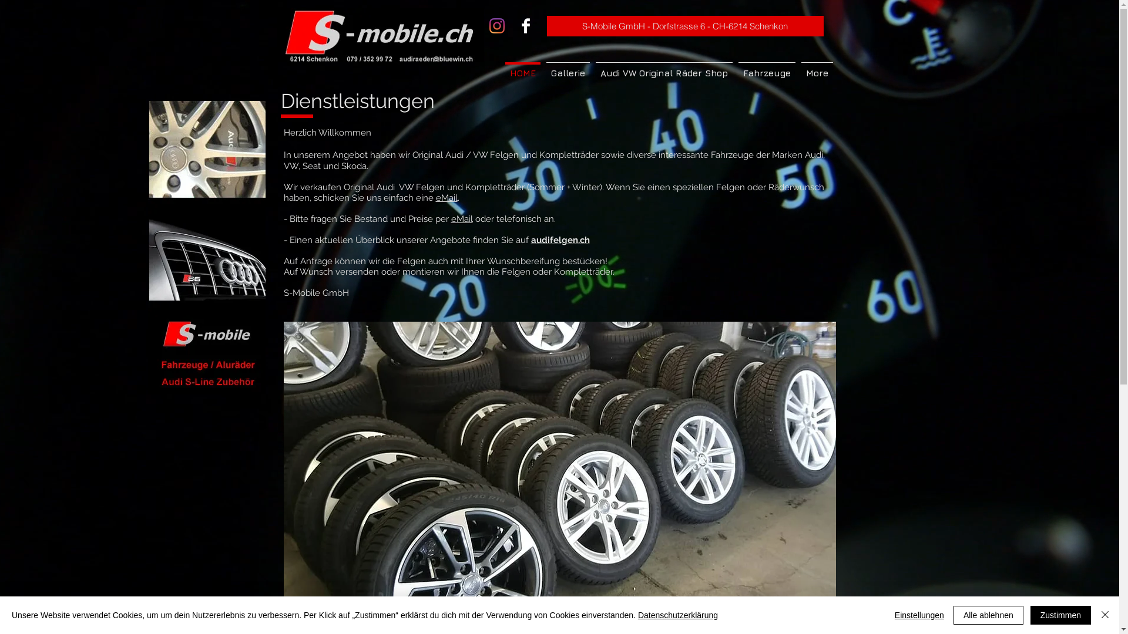  What do you see at coordinates (462, 219) in the screenshot?
I see `eMail` at bounding box center [462, 219].